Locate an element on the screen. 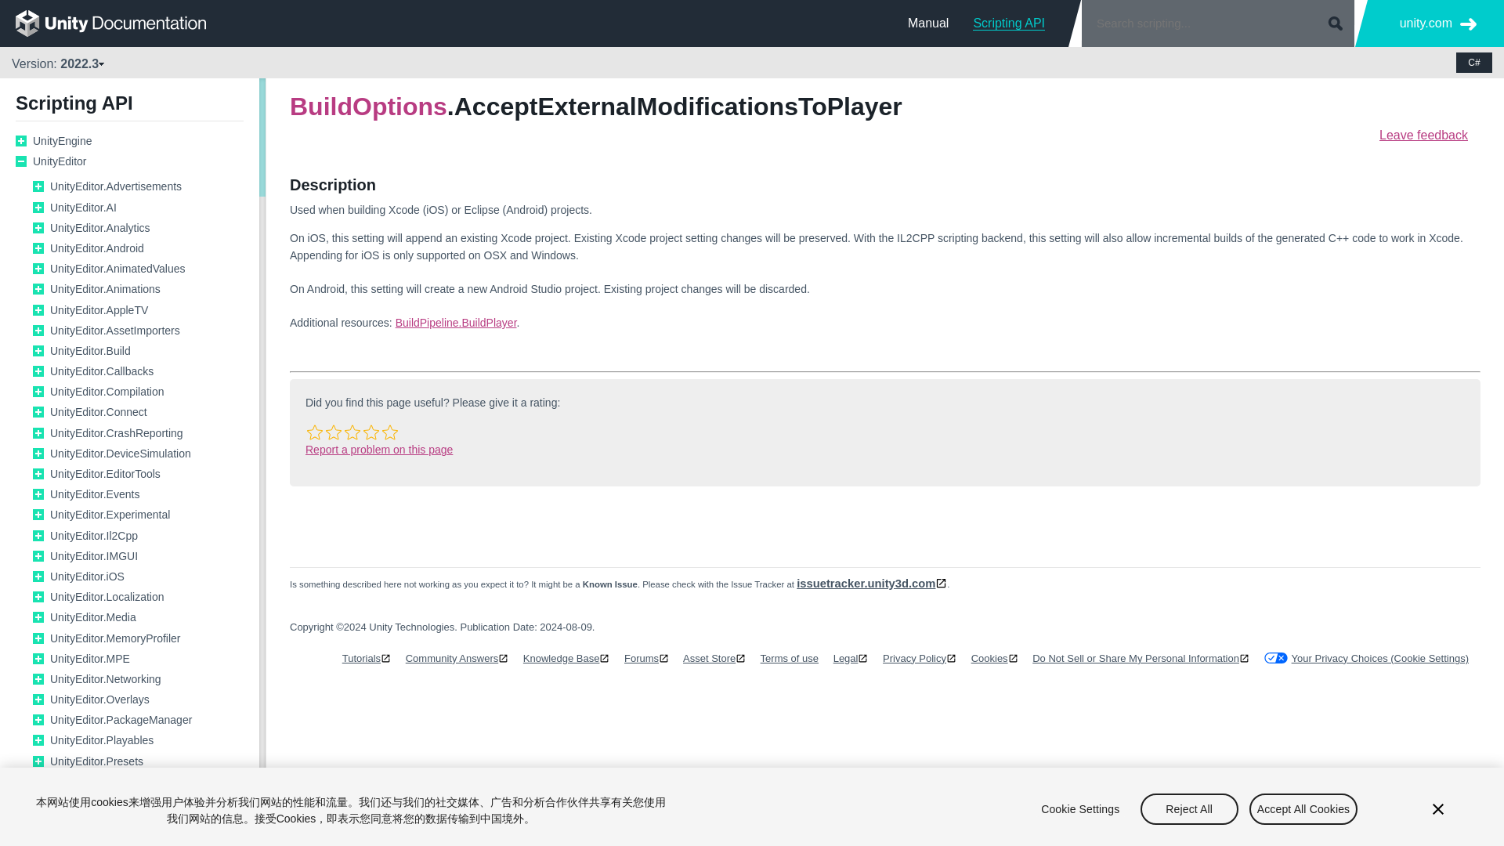 This screenshot has width=1504, height=846. unity.com is located at coordinates (1438, 23).